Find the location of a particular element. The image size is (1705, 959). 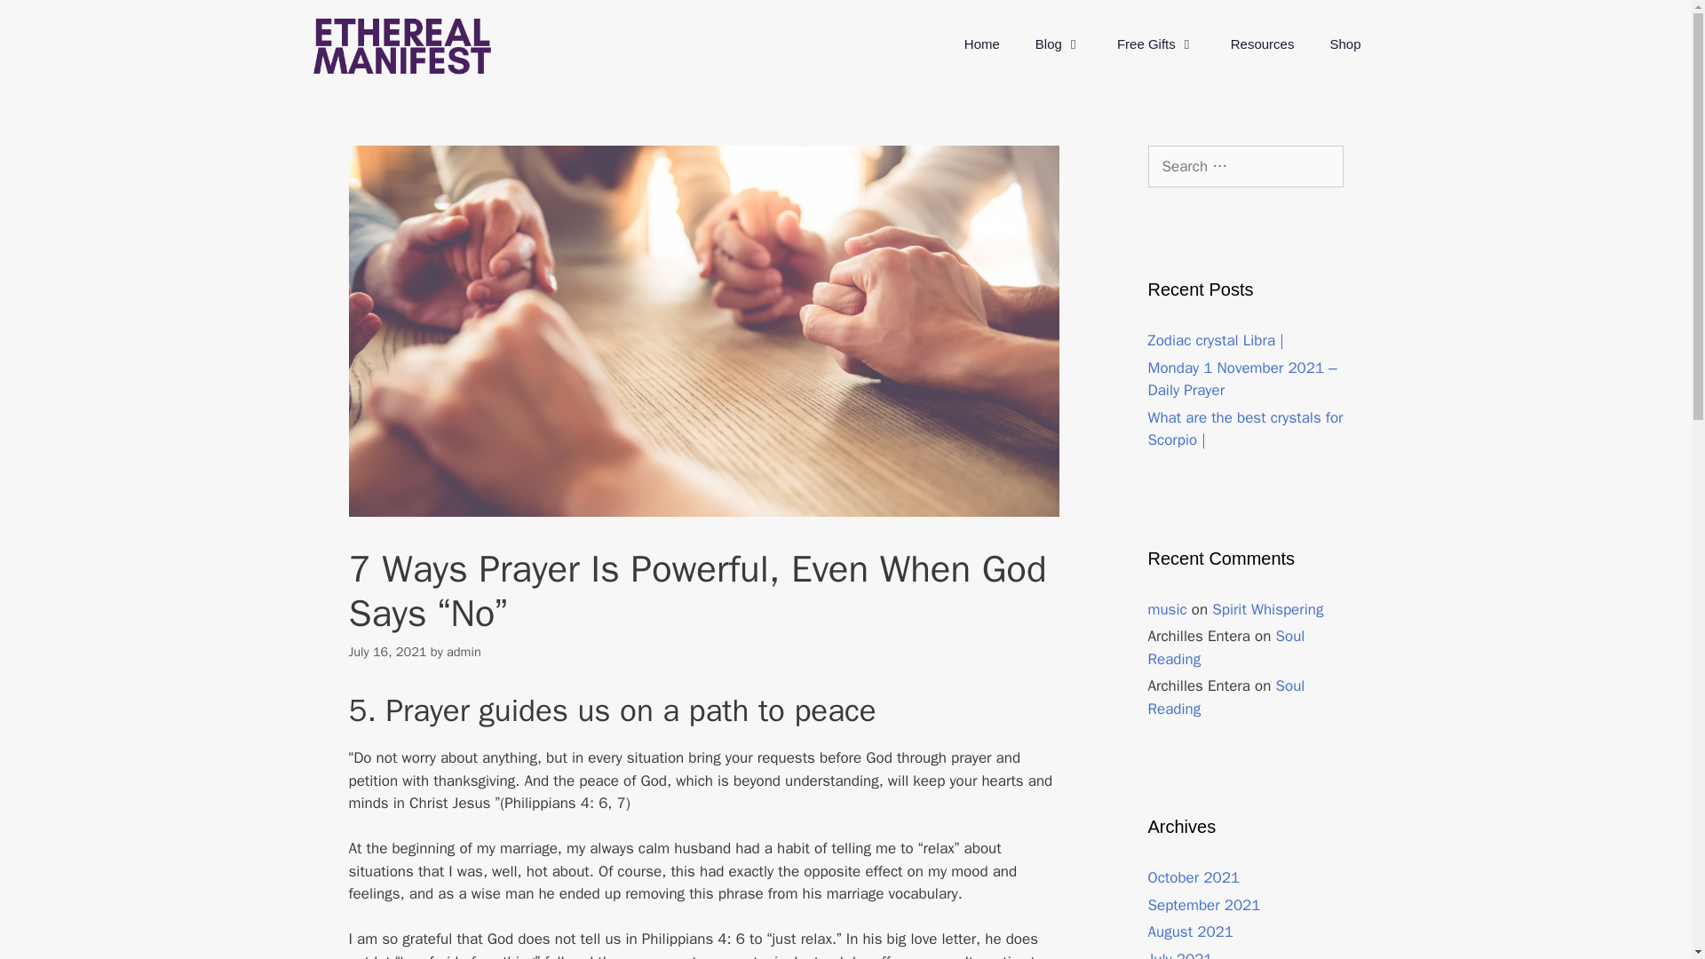

Resources is located at coordinates (1263, 44).